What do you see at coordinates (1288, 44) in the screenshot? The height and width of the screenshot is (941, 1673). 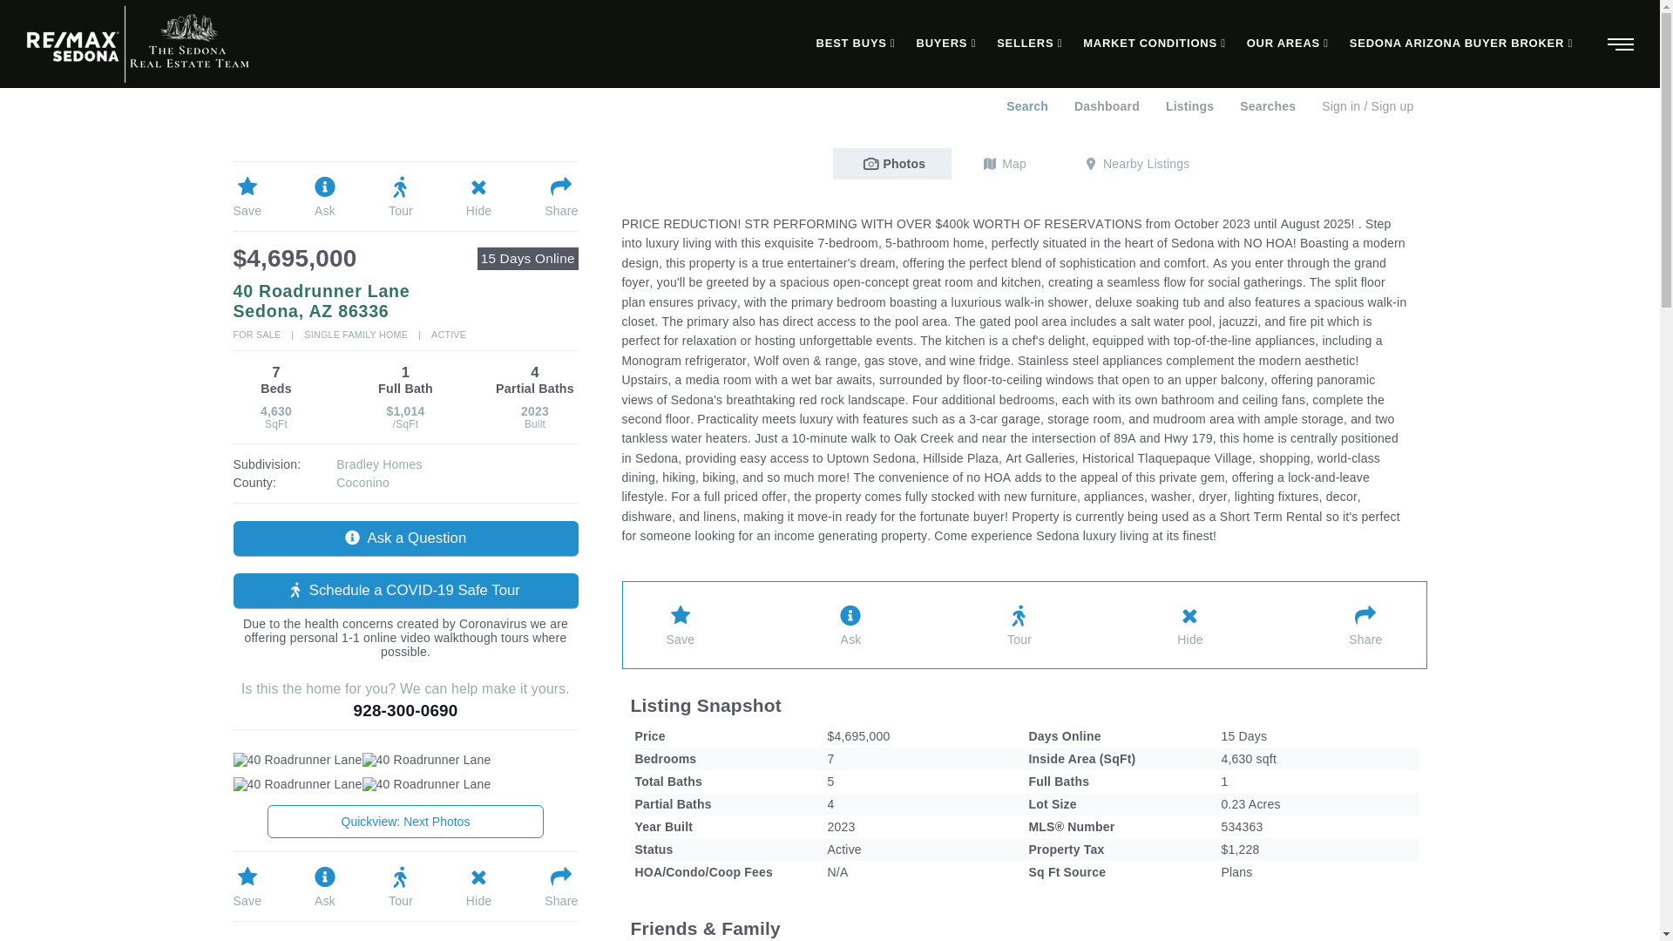 I see `OUR AREAS` at bounding box center [1288, 44].